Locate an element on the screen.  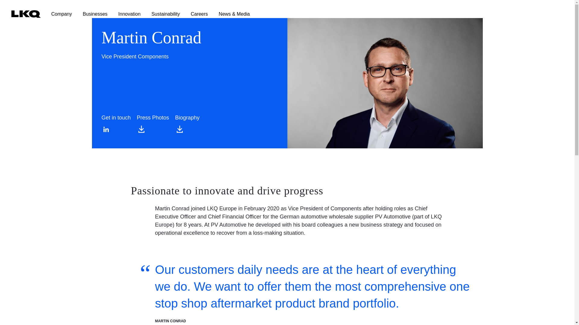
Parent menu Innovation is located at coordinates (124, 11).